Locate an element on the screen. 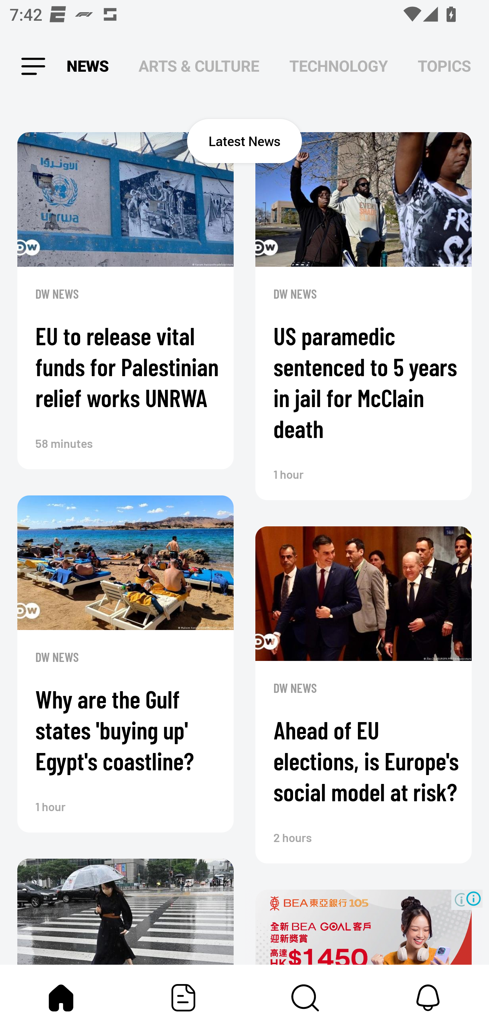 This screenshot has width=489, height=1033. TECHNOLOGY is located at coordinates (338, 67).